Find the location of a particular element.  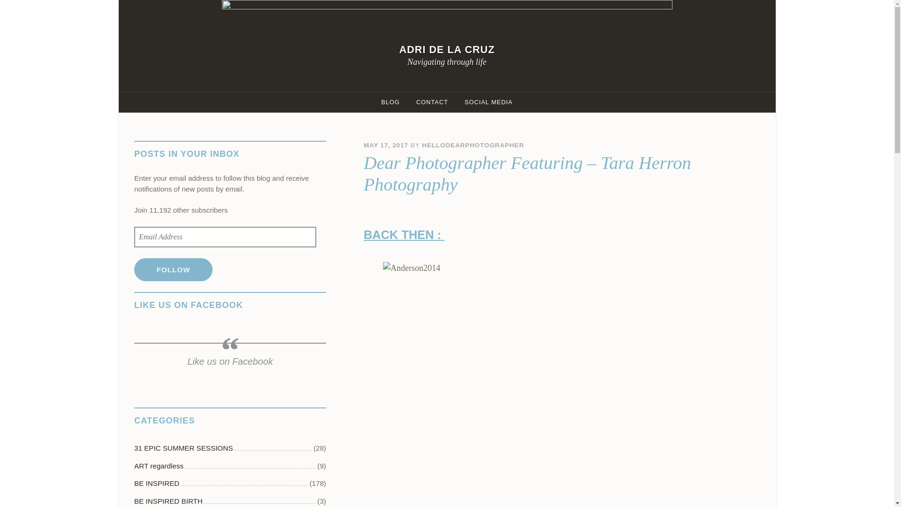

CONTACT is located at coordinates (432, 101).